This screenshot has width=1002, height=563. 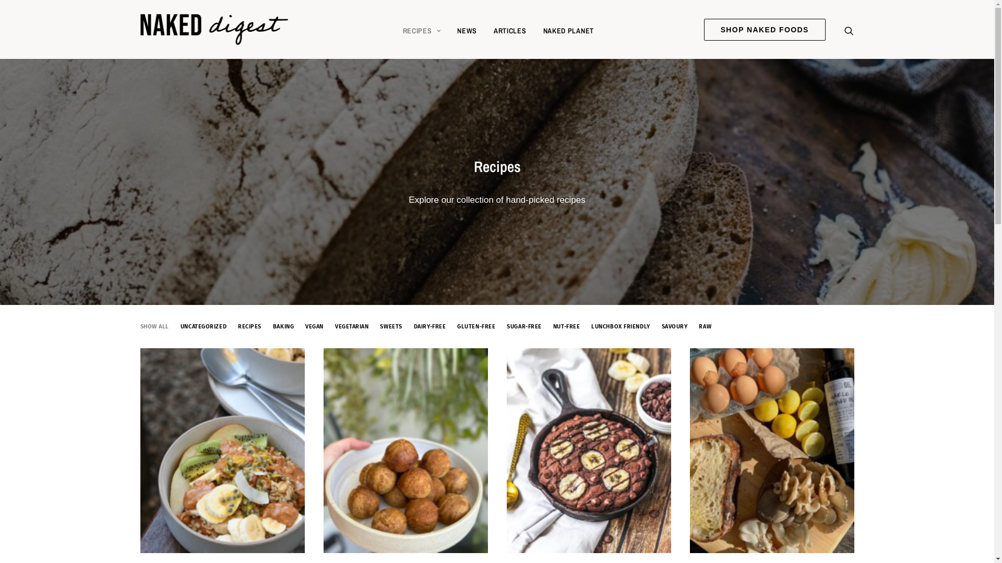 I want to click on DAIRY-FREE, so click(x=430, y=326).